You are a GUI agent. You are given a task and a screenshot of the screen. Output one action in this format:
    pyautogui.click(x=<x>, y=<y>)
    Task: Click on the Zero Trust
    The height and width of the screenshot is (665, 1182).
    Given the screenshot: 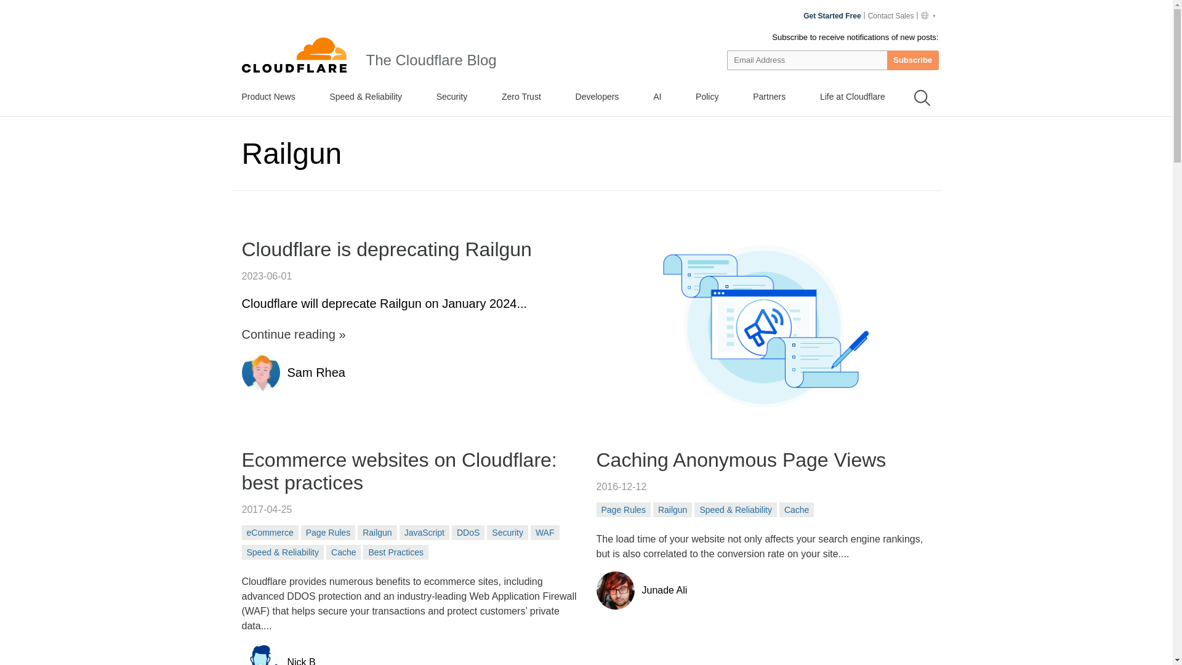 What is the action you would take?
    pyautogui.click(x=521, y=96)
    